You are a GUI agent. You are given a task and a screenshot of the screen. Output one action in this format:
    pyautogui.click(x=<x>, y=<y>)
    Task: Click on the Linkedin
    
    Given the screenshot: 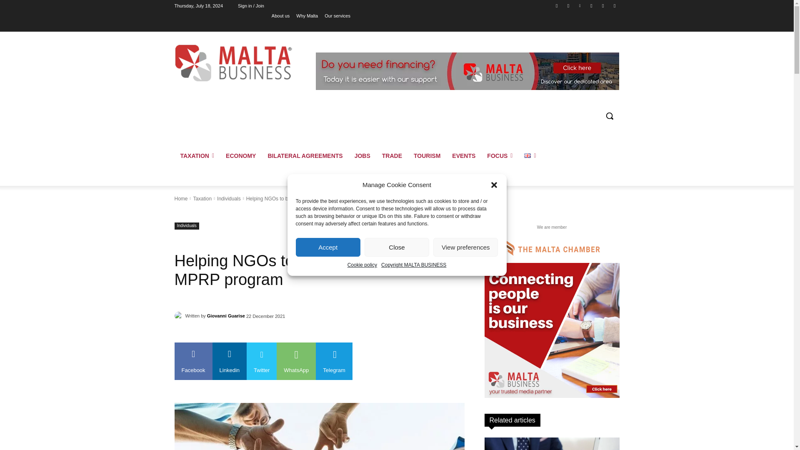 What is the action you would take?
    pyautogui.click(x=580, y=5)
    